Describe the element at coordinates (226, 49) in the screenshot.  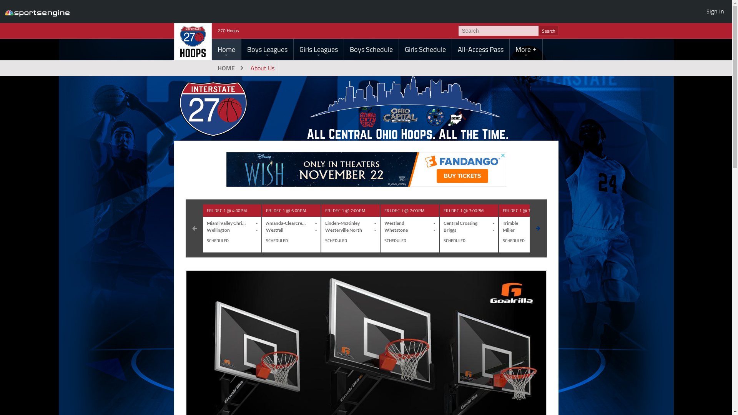
I see `Home` at that location.